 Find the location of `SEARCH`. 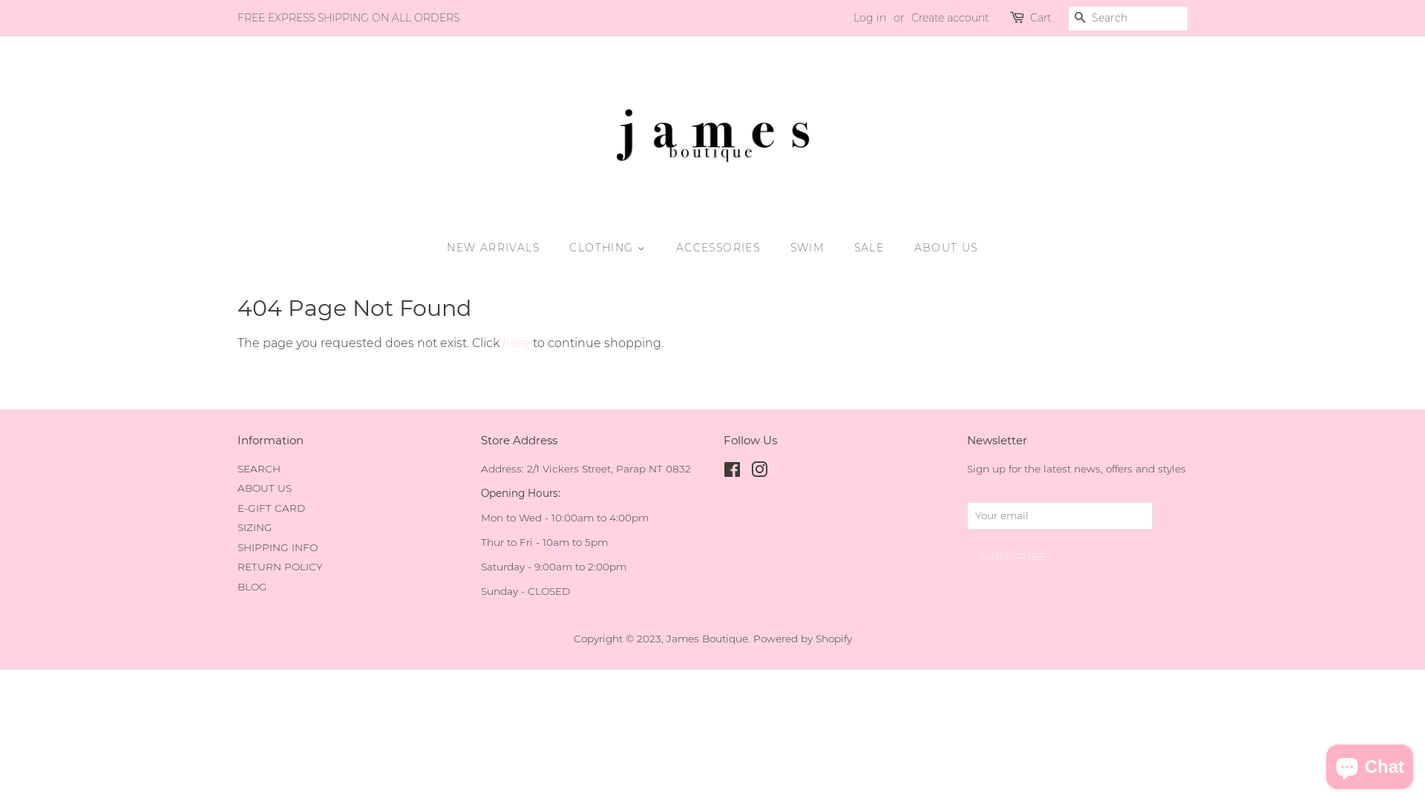

SEARCH is located at coordinates (1081, 19).